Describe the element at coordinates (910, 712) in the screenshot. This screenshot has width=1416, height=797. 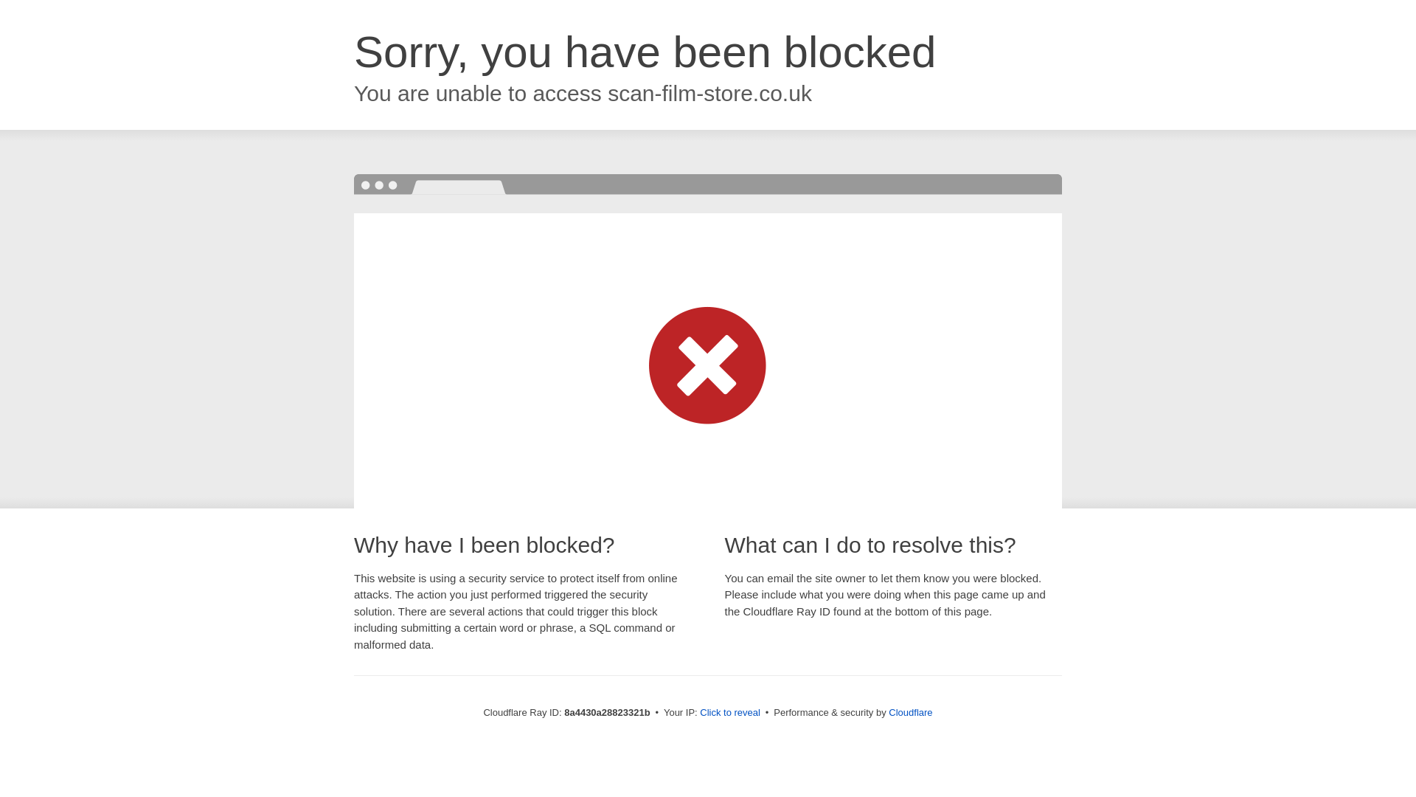
I see `Cloudflare` at that location.